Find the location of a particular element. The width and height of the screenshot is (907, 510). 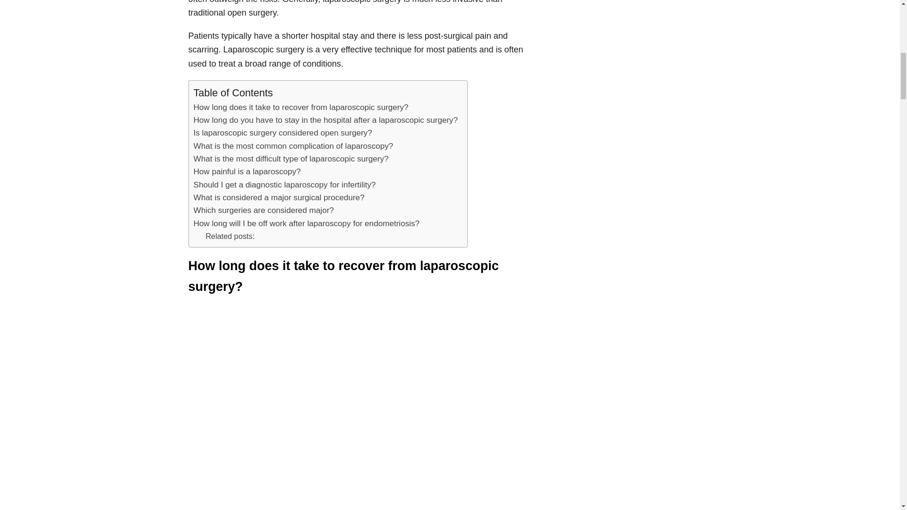

What is the most common complication of laparoscopy? is located at coordinates (294, 145).